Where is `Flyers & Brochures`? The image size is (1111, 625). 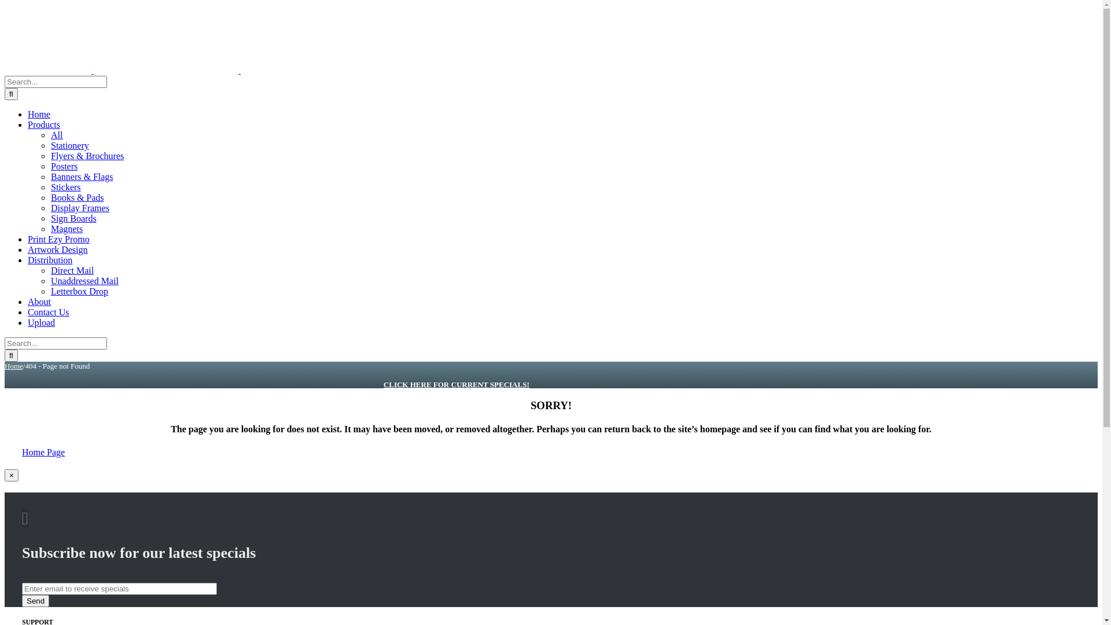 Flyers & Brochures is located at coordinates (87, 156).